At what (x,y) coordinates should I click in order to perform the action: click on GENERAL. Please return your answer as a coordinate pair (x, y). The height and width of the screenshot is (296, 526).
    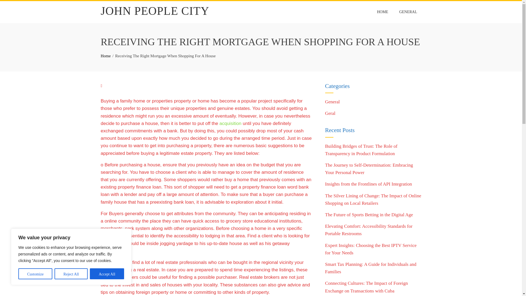
    Looking at the image, I should click on (408, 12).